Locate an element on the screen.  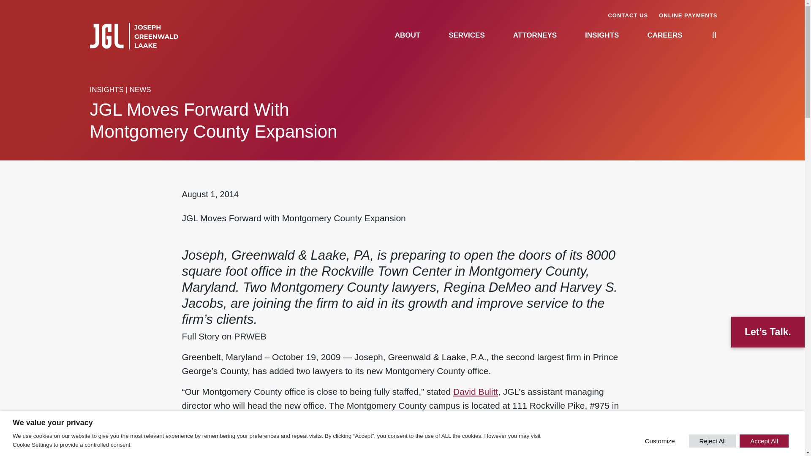
CAREERS is located at coordinates (664, 35).